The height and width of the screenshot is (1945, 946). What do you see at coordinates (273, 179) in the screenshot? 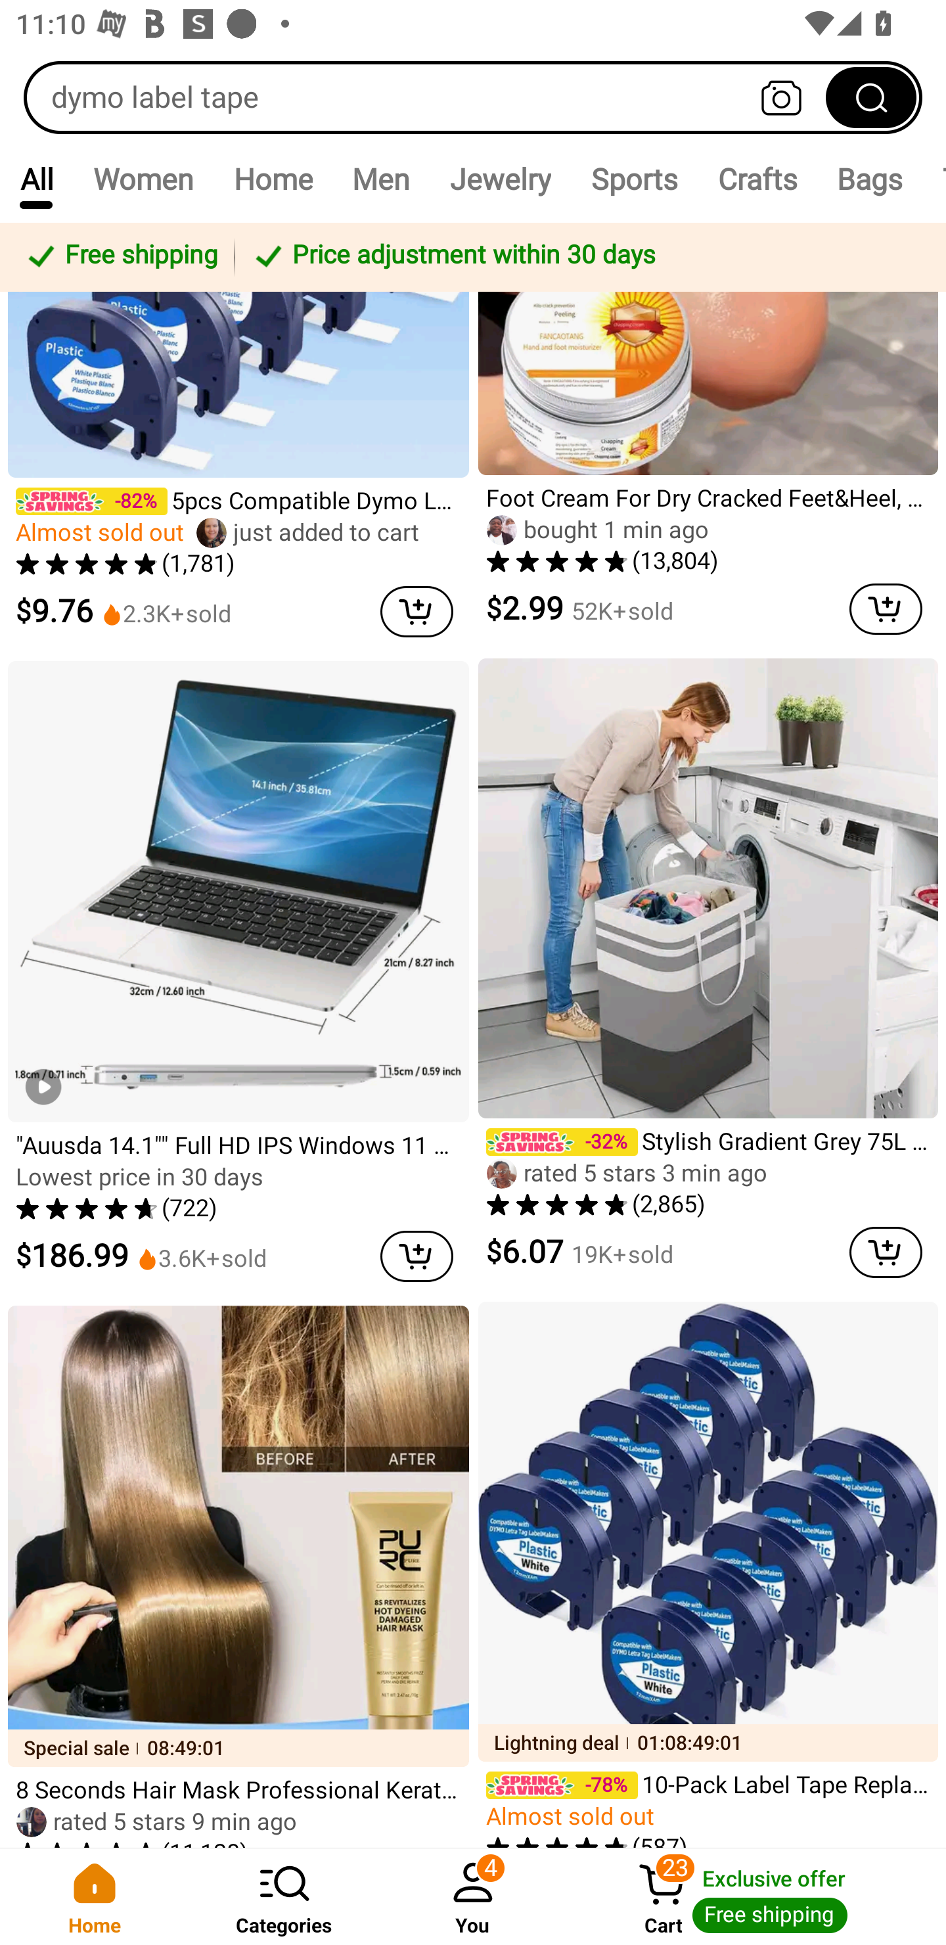
I see `Home` at bounding box center [273, 179].